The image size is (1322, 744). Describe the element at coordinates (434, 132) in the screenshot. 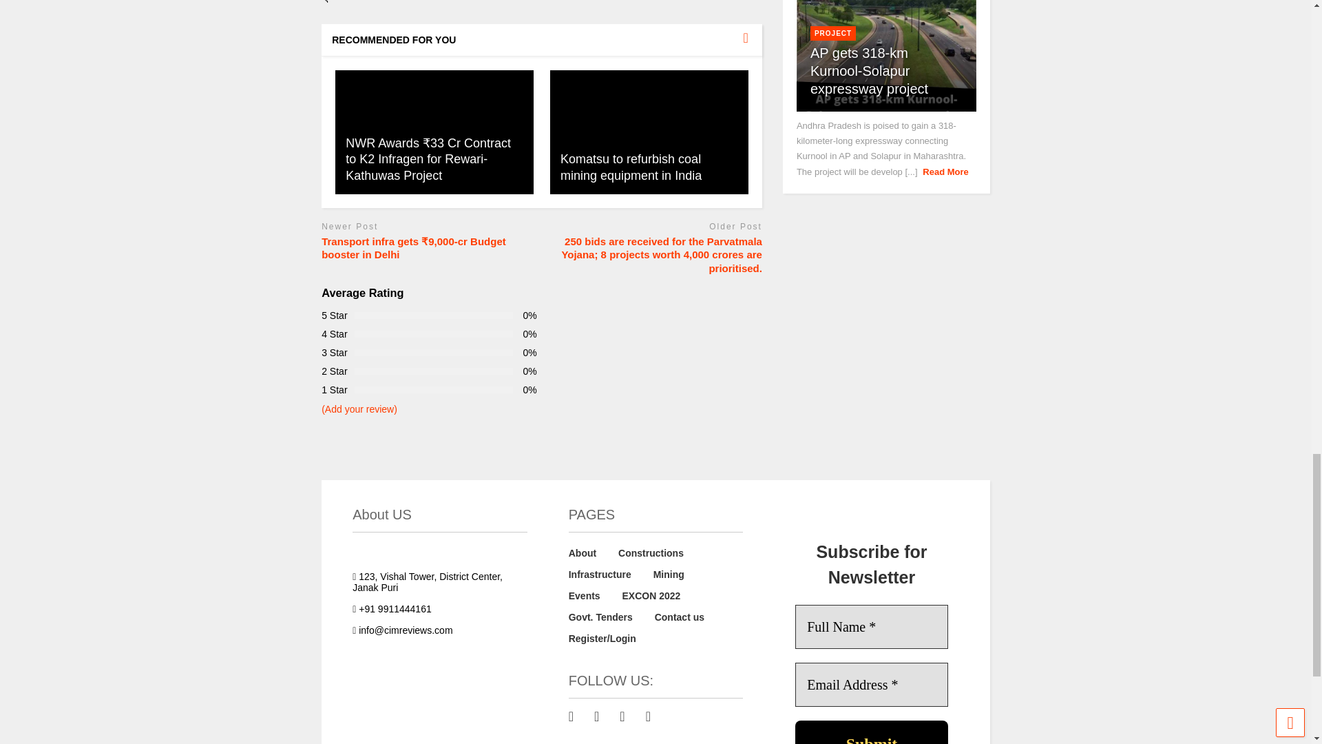

I see `Click to read` at that location.